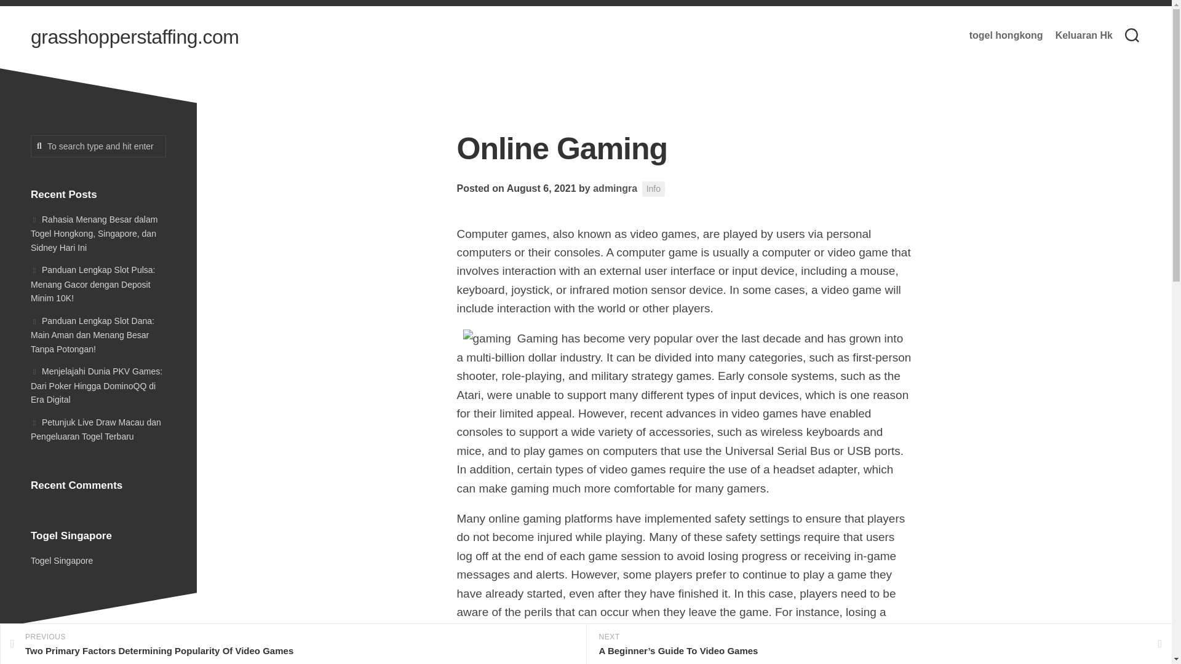  Describe the element at coordinates (134, 37) in the screenshot. I see `grasshopperstaffing.com` at that location.